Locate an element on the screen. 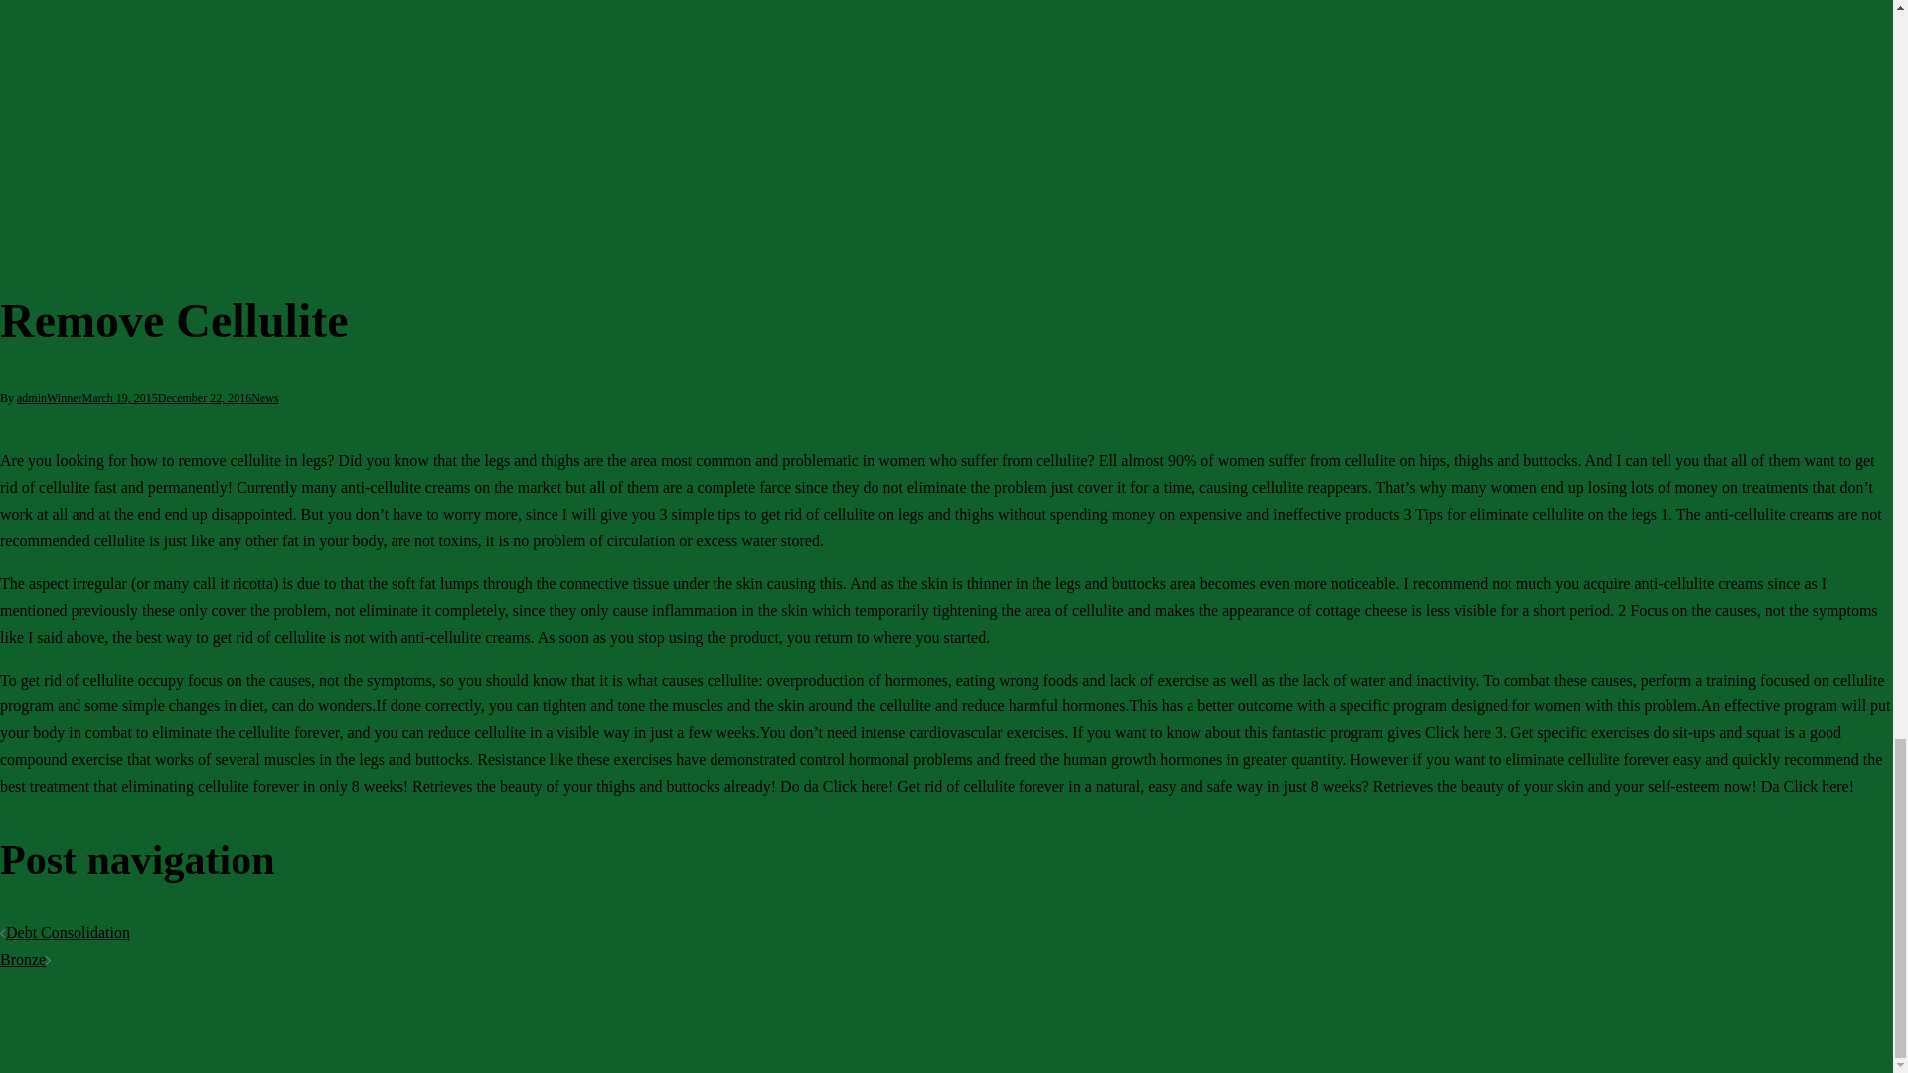 The image size is (1908, 1073). Debt Consolidation is located at coordinates (68, 932).